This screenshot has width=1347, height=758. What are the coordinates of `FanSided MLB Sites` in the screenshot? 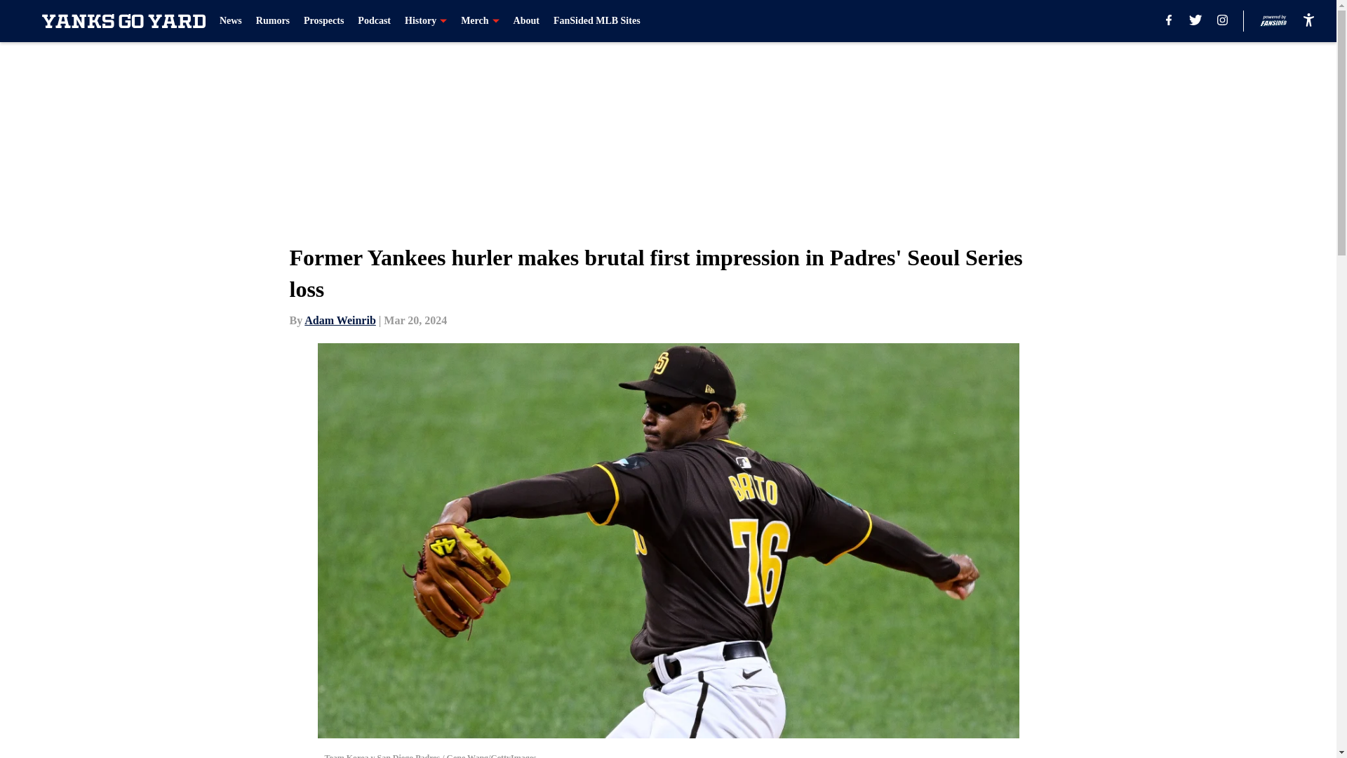 It's located at (597, 21).